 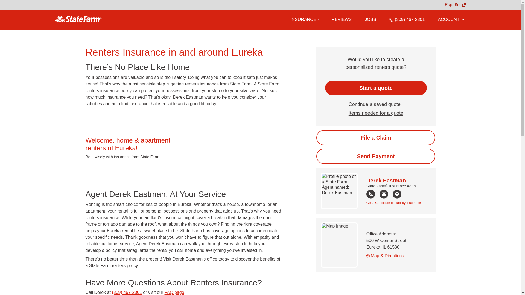 What do you see at coordinates (451, 19) in the screenshot?
I see `ACCOUNT` at bounding box center [451, 19].